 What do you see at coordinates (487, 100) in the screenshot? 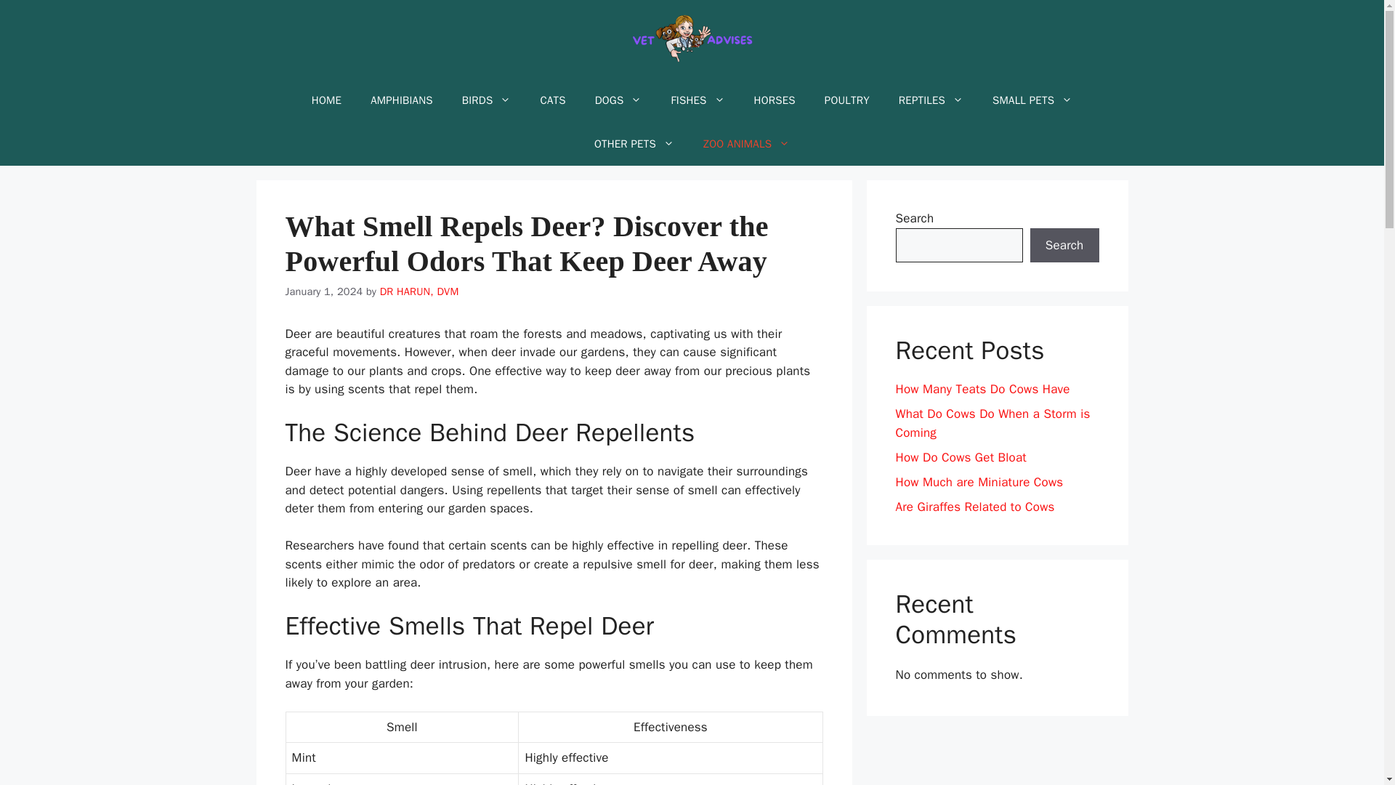
I see `BIRDS` at bounding box center [487, 100].